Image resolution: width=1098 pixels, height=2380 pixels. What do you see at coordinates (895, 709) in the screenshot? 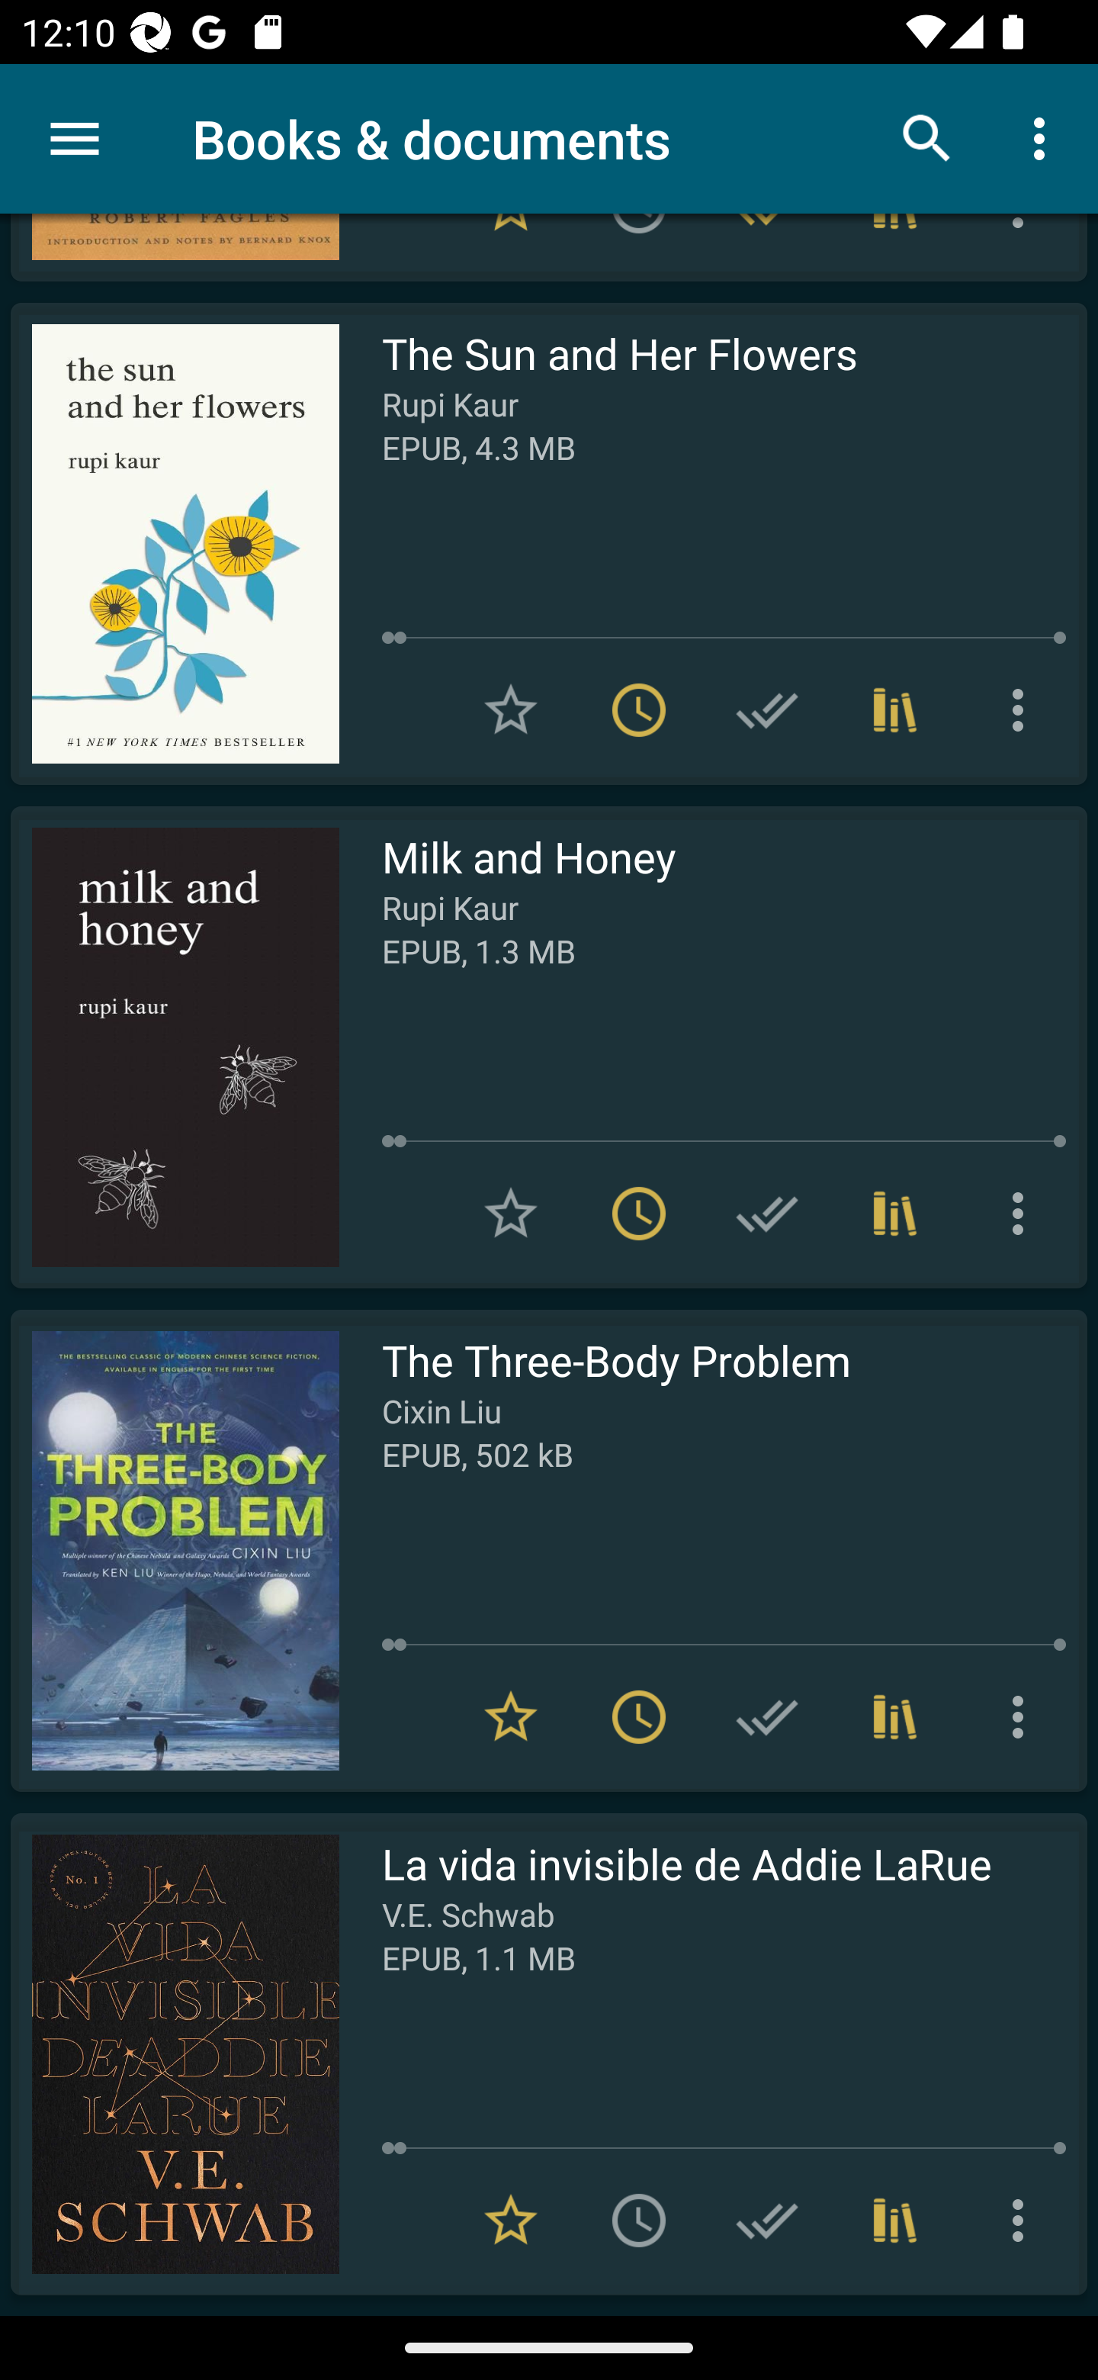
I see `Collections (1)` at bounding box center [895, 709].